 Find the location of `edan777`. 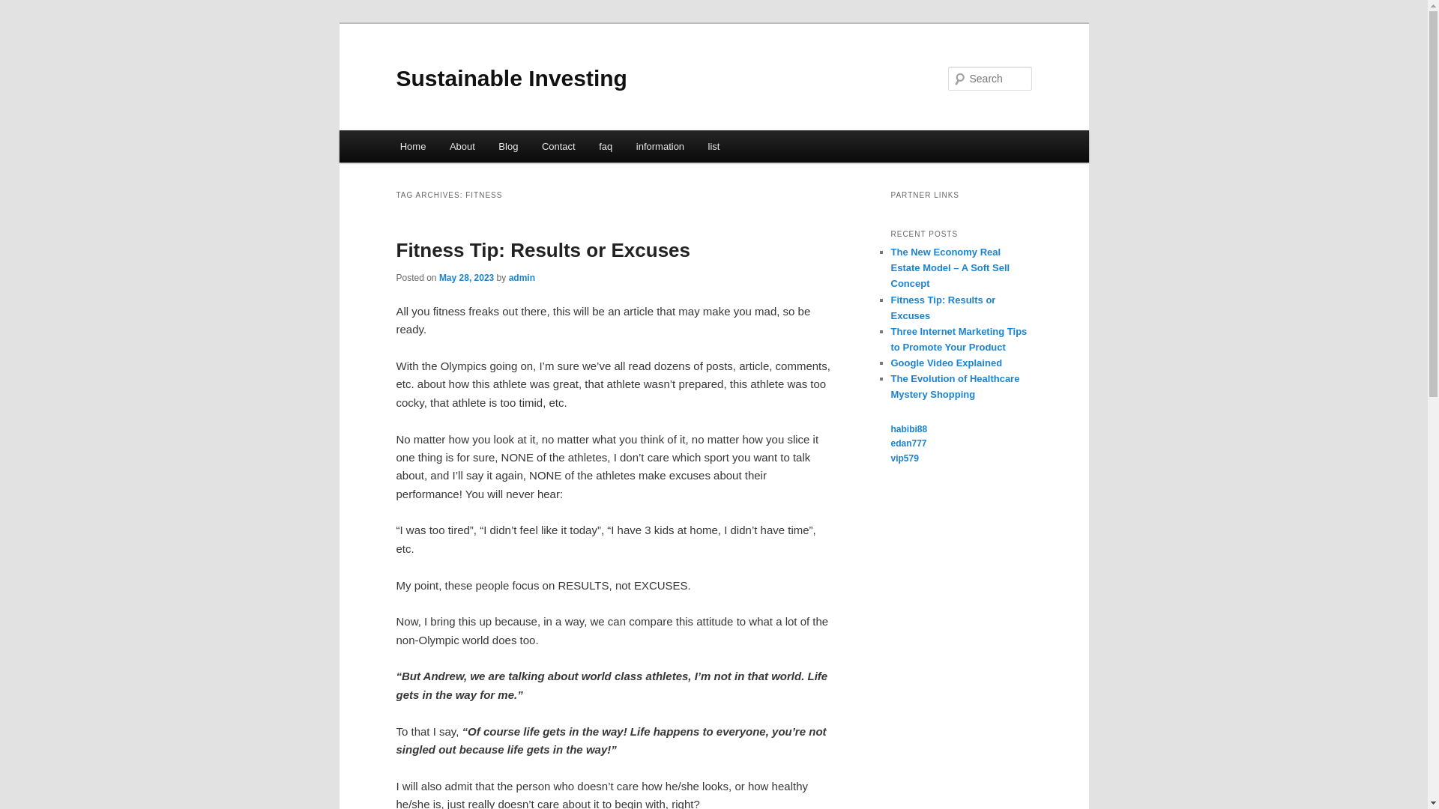

edan777 is located at coordinates (908, 443).